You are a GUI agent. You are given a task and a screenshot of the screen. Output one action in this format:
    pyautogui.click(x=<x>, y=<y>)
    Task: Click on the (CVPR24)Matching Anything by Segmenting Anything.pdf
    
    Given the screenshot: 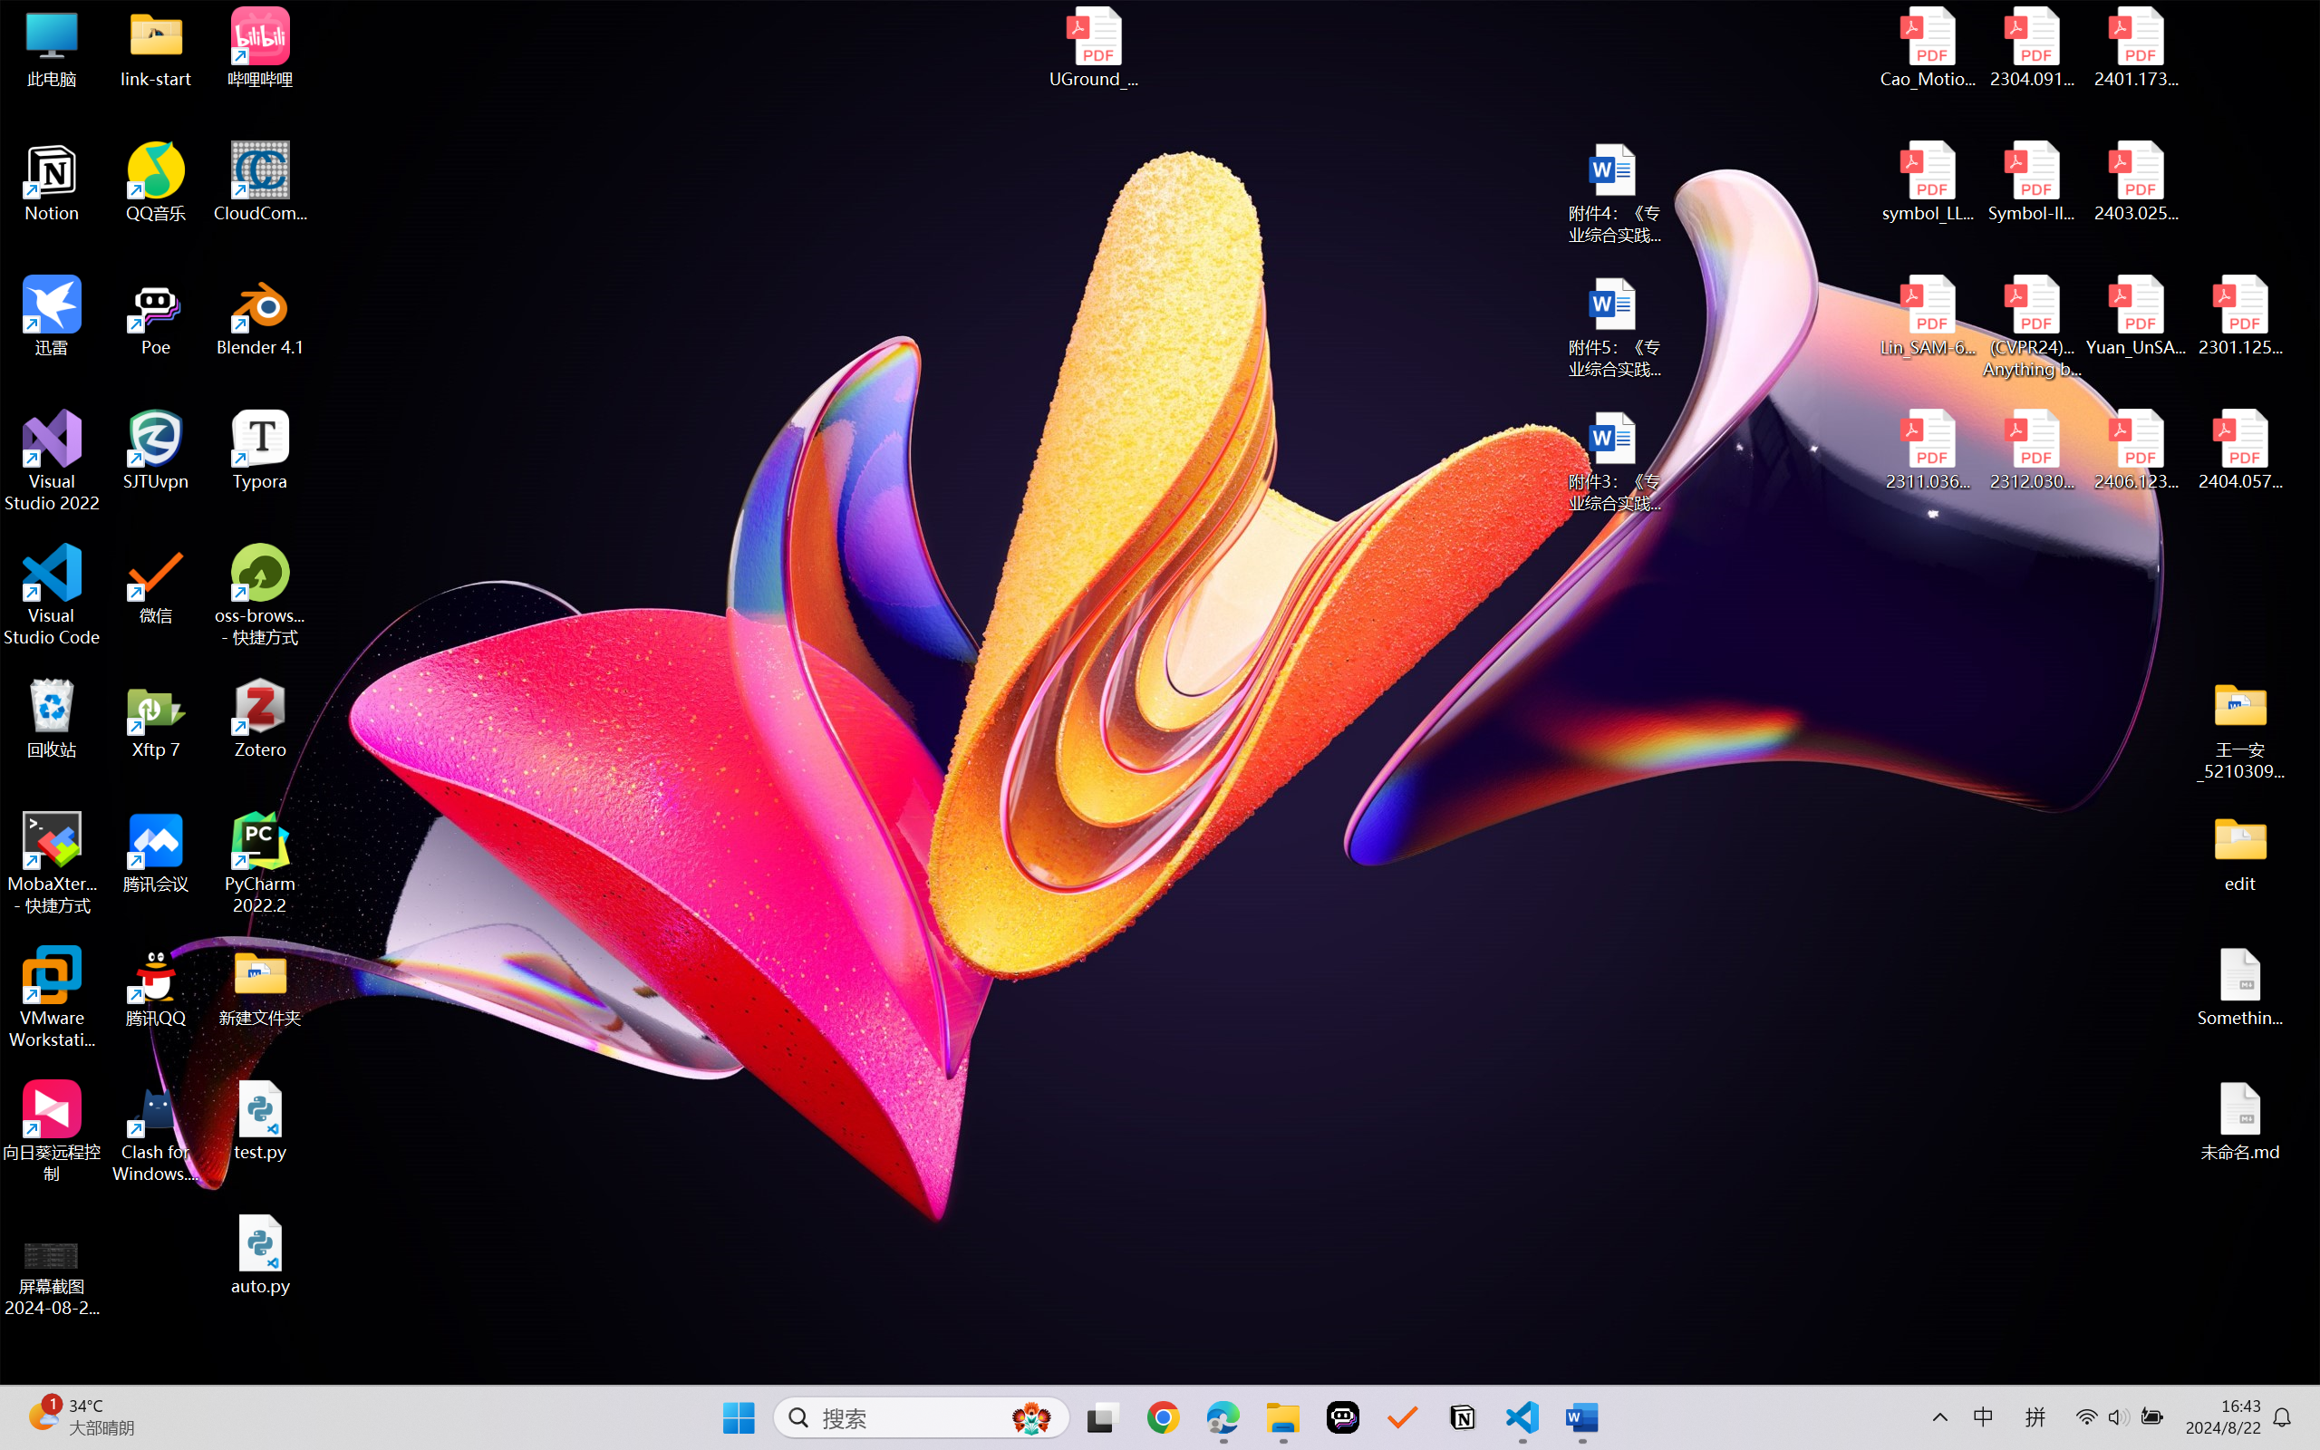 What is the action you would take?
    pyautogui.click(x=2032, y=326)
    